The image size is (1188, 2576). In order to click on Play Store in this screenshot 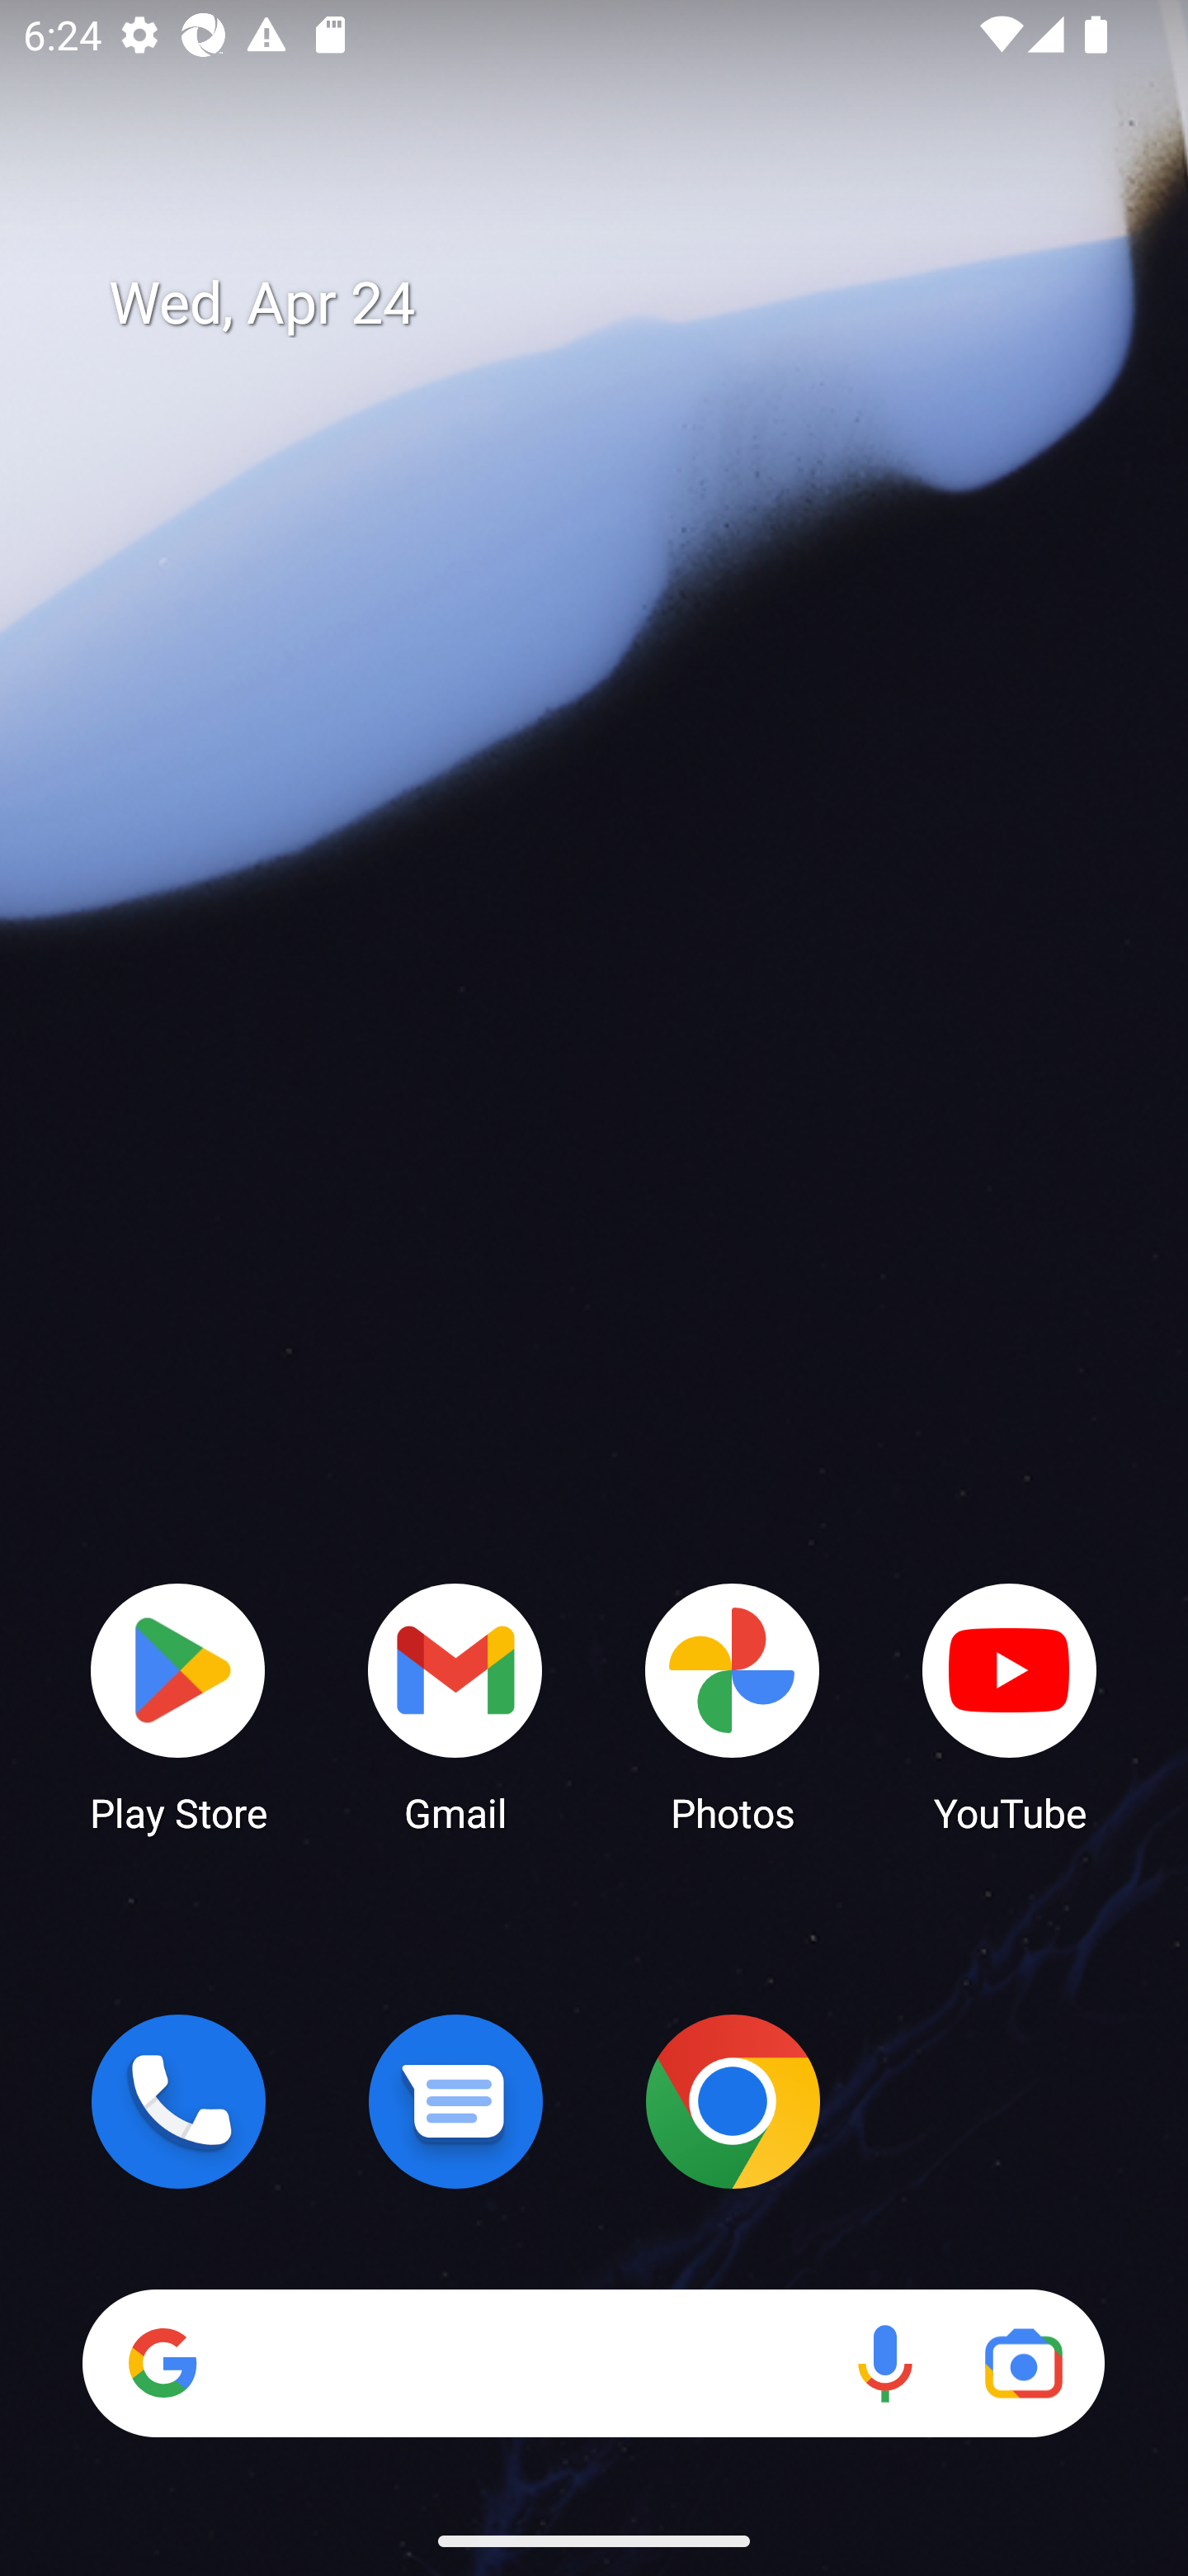, I will do `click(178, 1706)`.